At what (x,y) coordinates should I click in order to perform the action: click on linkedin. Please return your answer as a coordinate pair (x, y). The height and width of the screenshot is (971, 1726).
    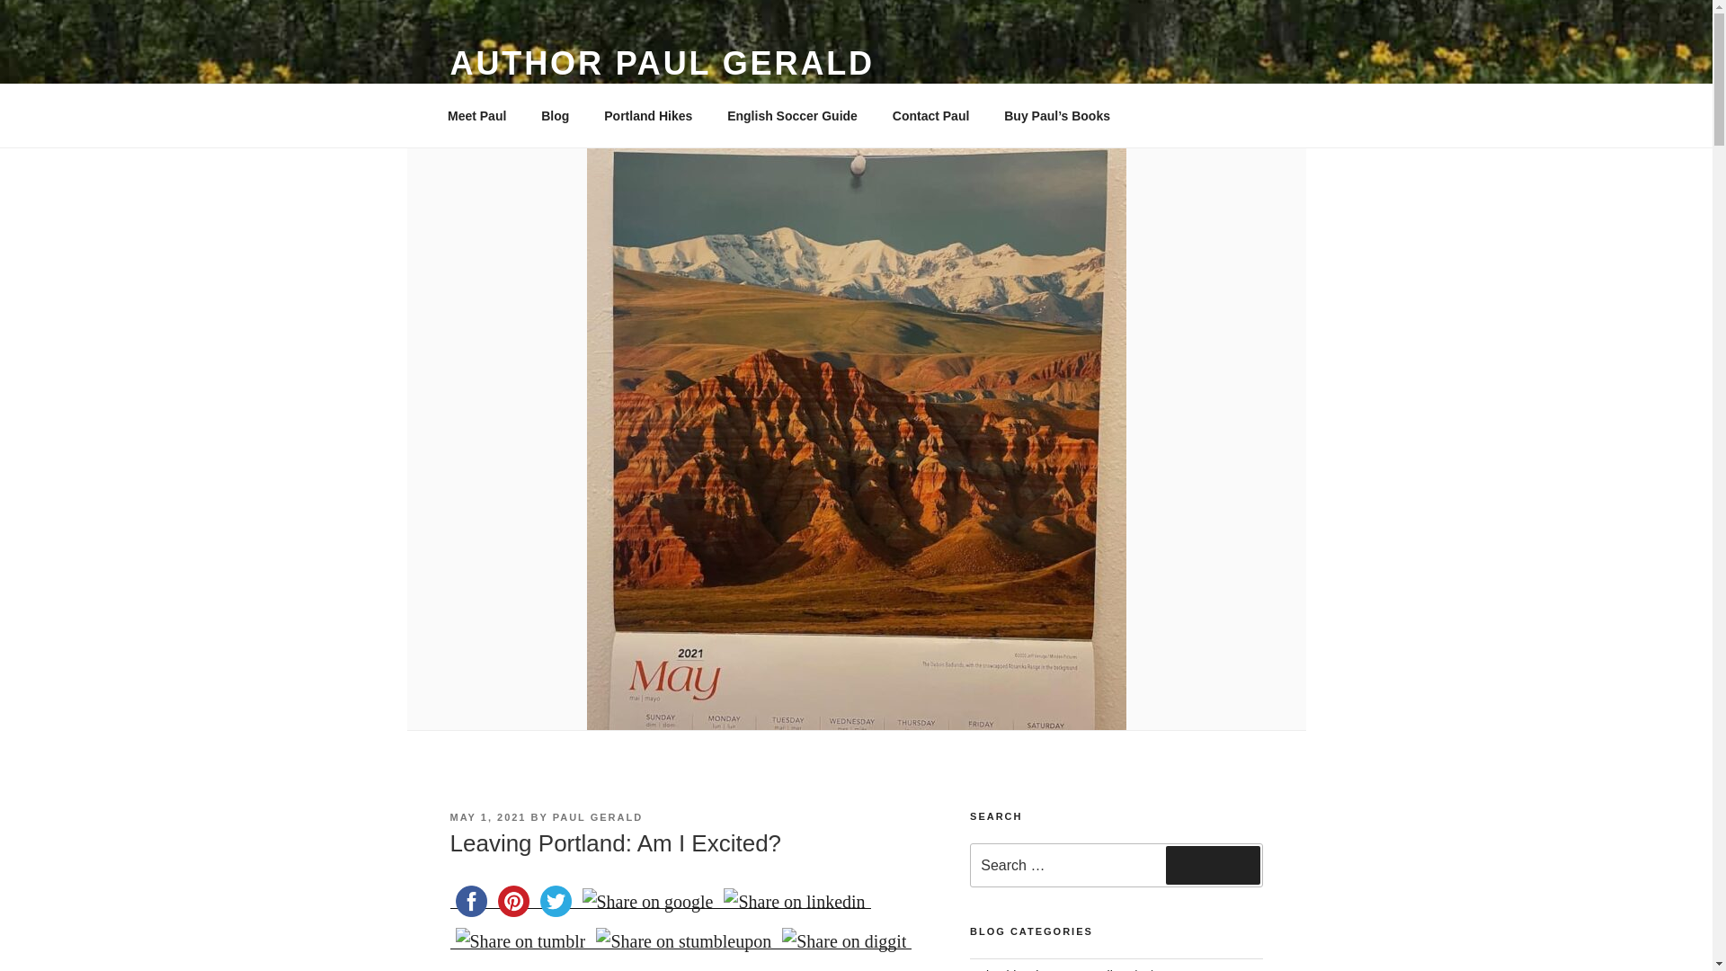
    Looking at the image, I should click on (793, 901).